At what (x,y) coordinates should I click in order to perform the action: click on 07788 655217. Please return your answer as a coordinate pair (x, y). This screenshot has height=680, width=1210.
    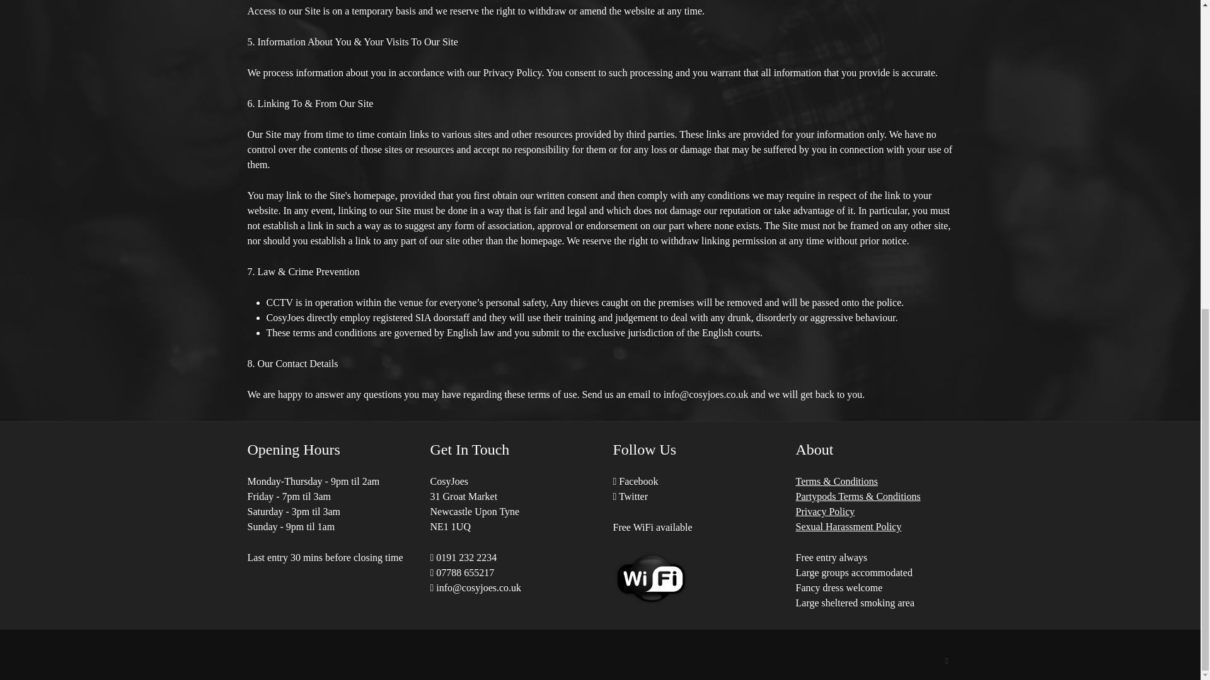
    Looking at the image, I should click on (461, 572).